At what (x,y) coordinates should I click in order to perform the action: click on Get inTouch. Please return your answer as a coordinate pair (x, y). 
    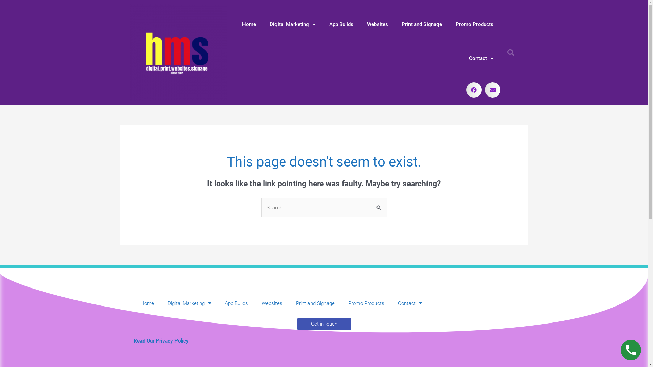
    Looking at the image, I should click on (324, 324).